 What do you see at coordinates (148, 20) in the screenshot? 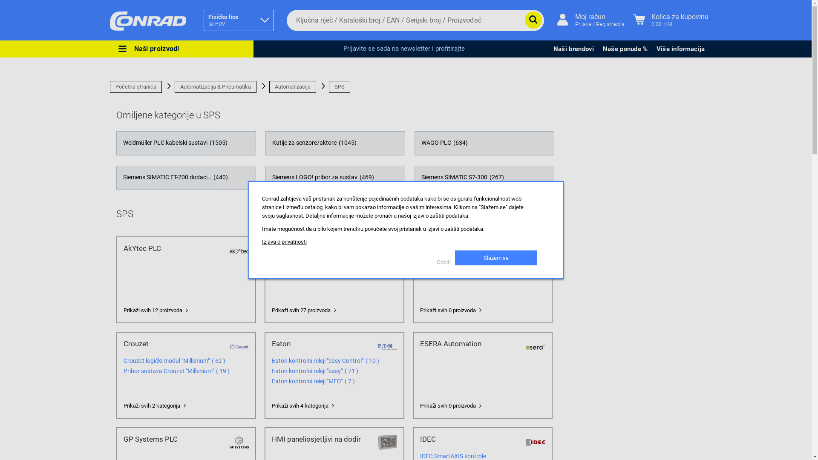
I see `Conrad` at bounding box center [148, 20].